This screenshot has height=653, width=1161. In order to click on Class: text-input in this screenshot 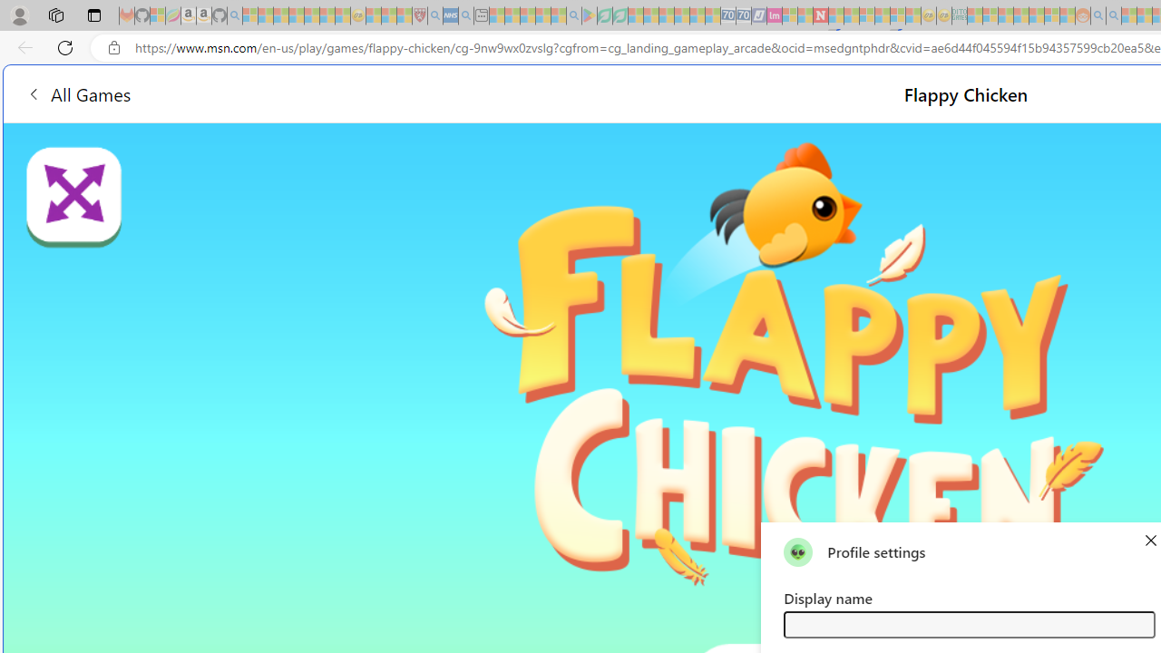, I will do `click(969, 624)`.